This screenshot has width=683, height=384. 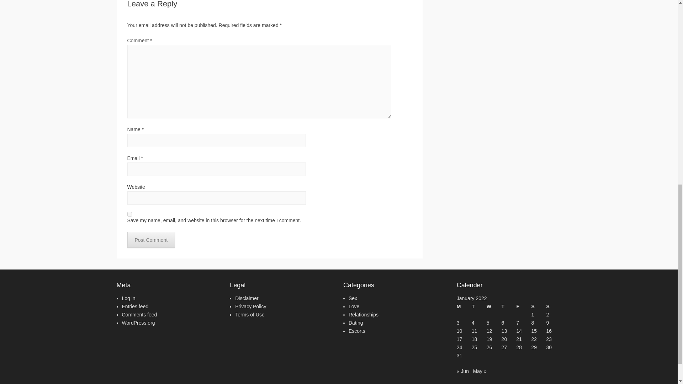 I want to click on Post Comment, so click(x=151, y=240).